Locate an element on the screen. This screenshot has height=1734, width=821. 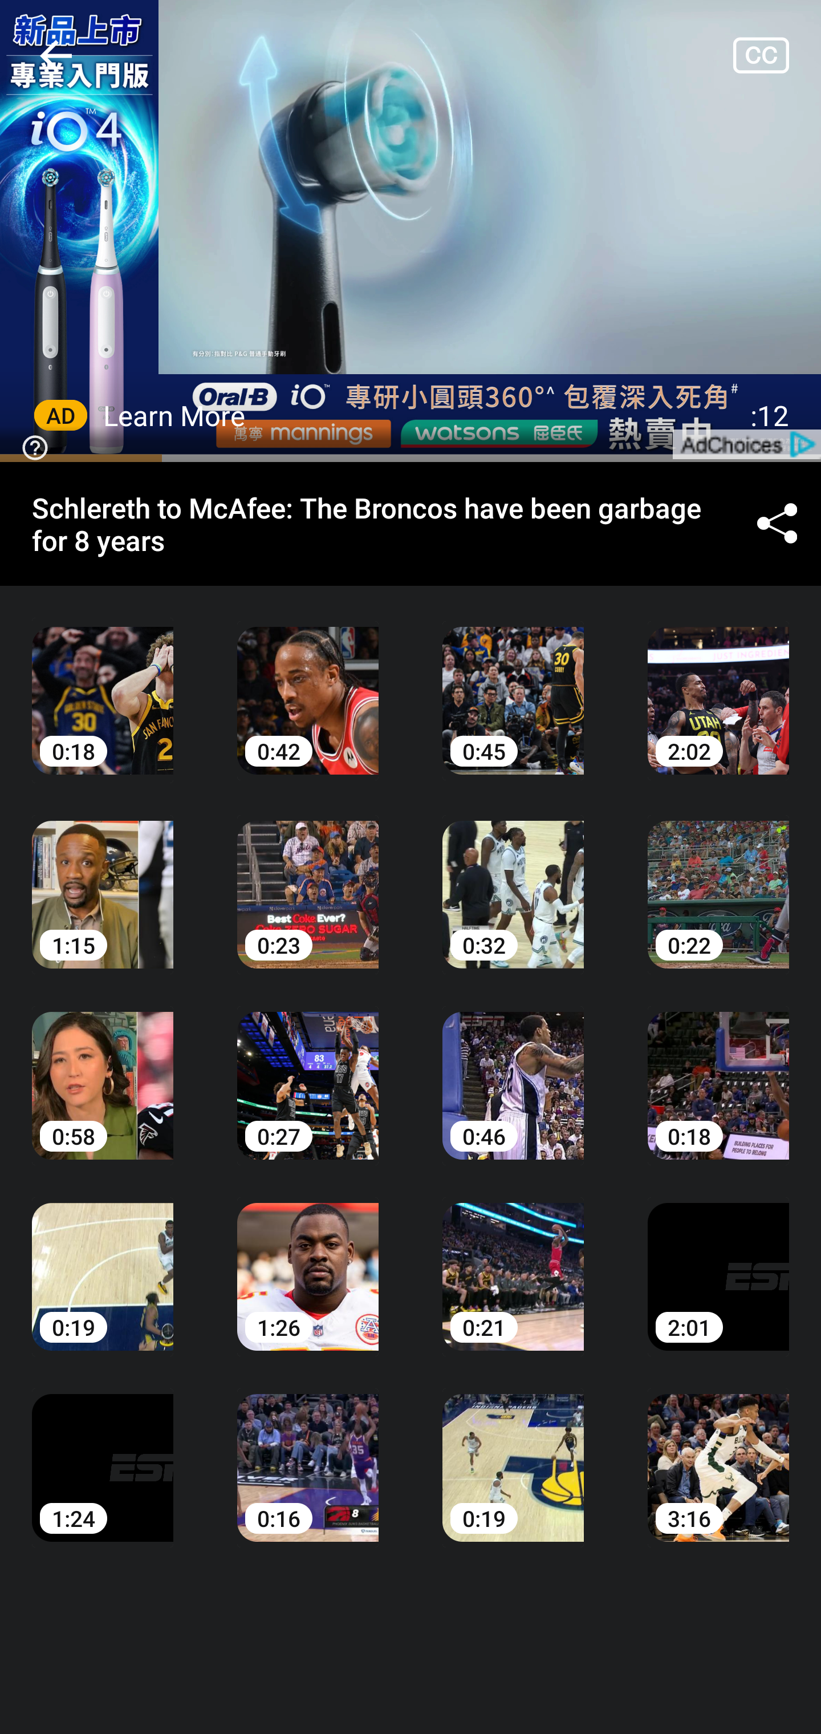
0:16 is located at coordinates (308, 1451).